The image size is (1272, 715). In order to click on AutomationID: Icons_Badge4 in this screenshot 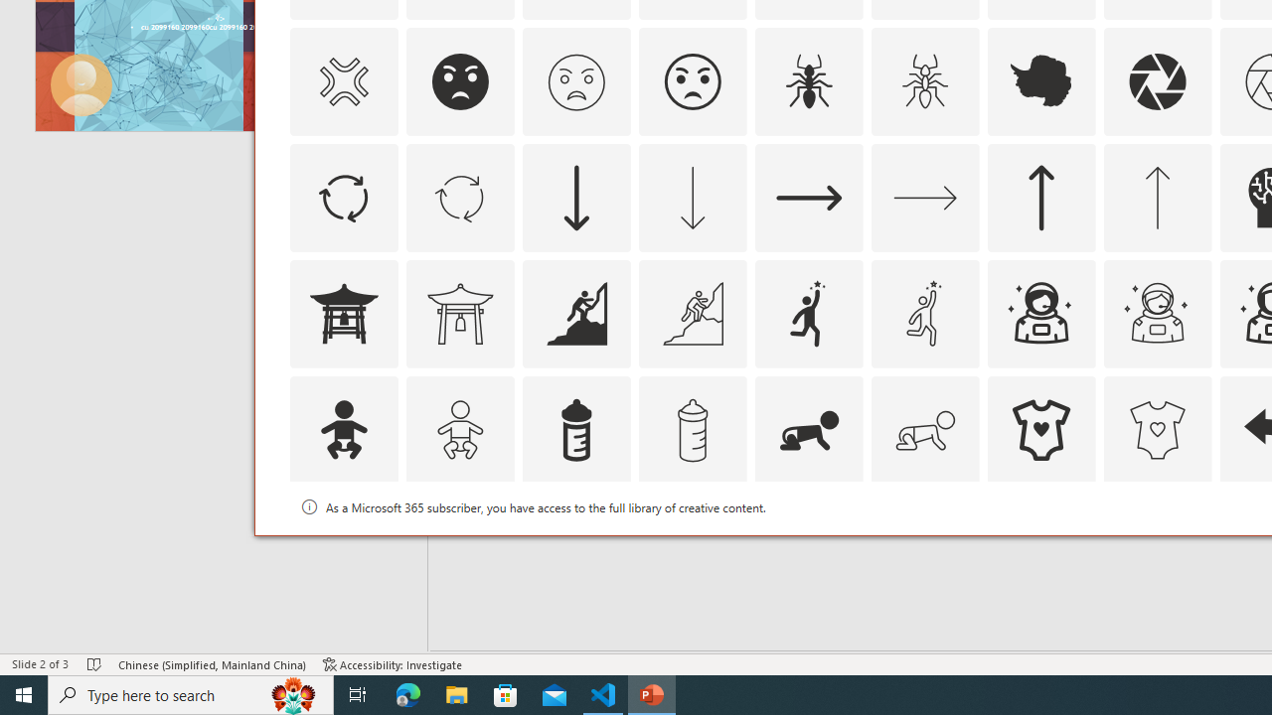, I will do `click(924, 546)`.